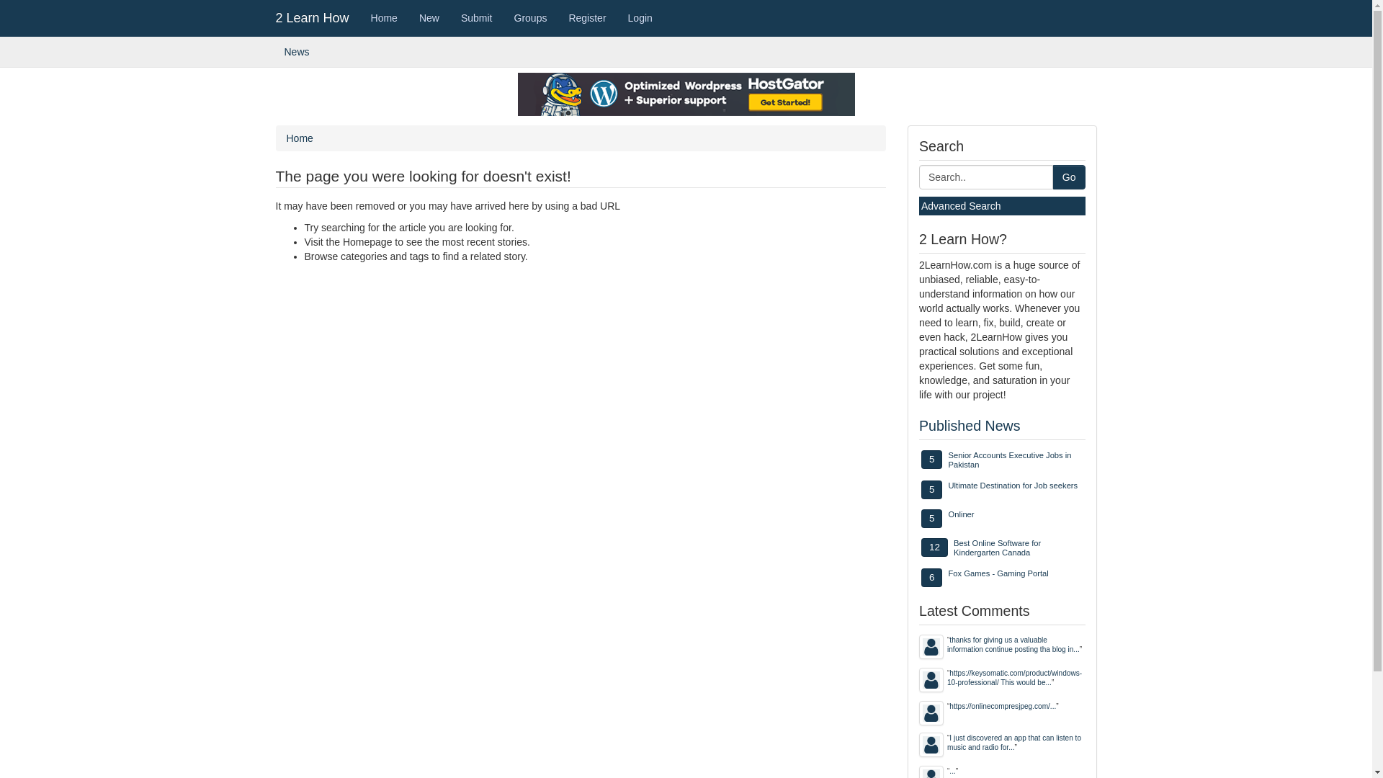  Describe the element at coordinates (931, 713) in the screenshot. I see `umar110` at that location.